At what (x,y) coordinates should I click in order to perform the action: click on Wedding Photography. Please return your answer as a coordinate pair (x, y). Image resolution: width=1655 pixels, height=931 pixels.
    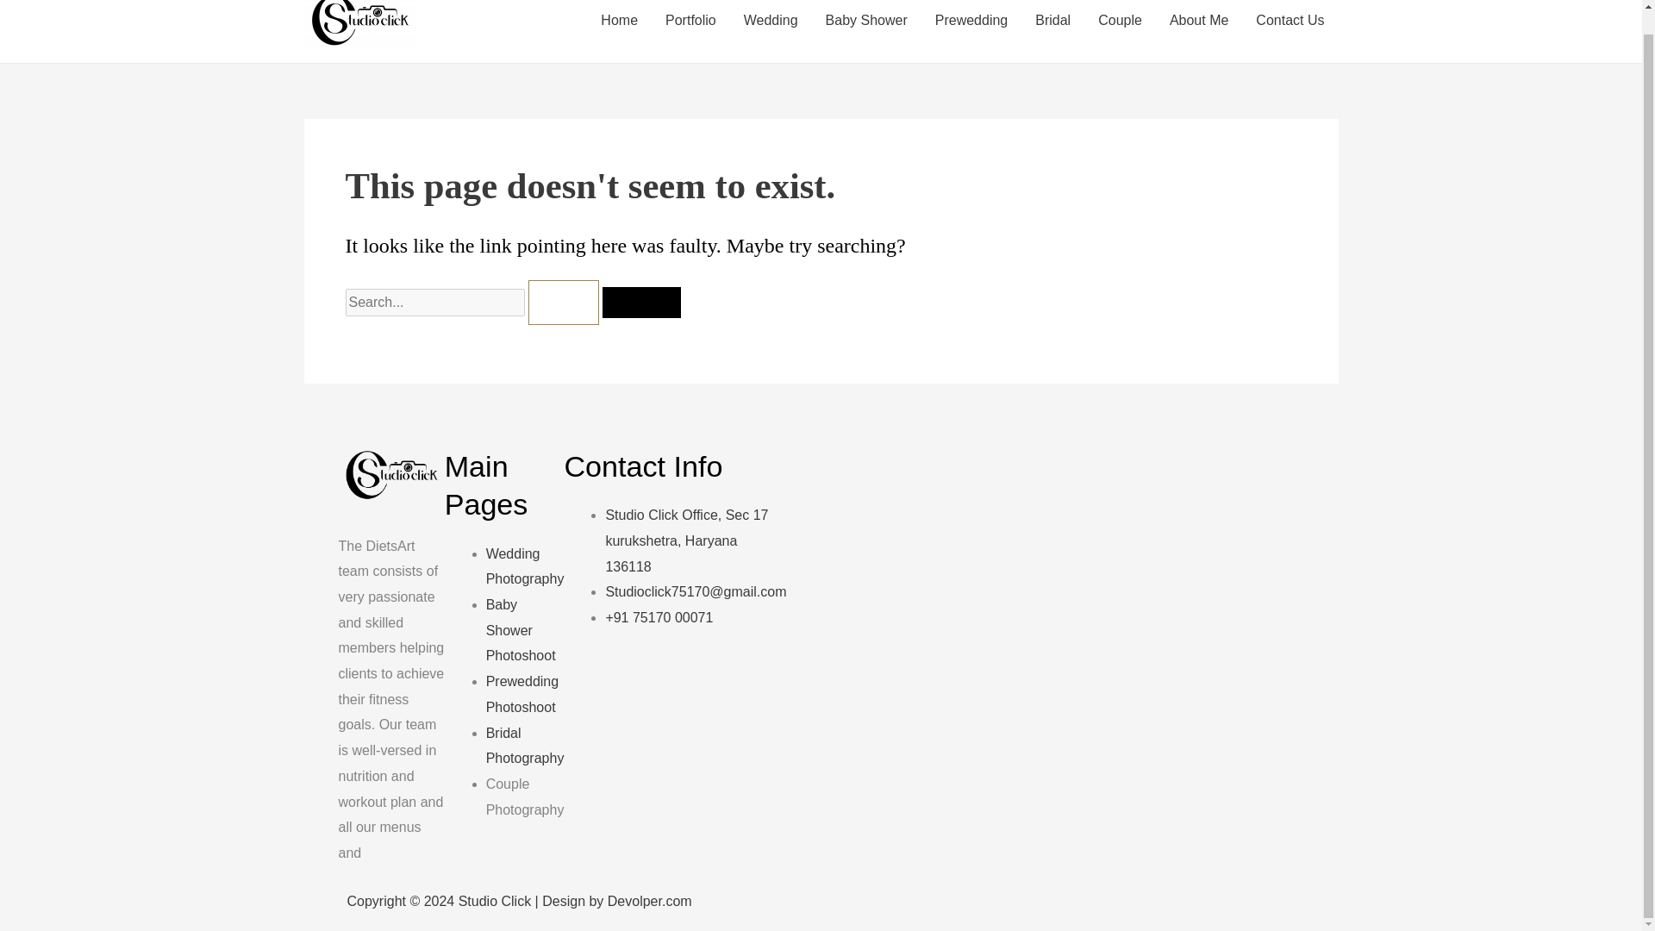
    Looking at the image, I should click on (525, 566).